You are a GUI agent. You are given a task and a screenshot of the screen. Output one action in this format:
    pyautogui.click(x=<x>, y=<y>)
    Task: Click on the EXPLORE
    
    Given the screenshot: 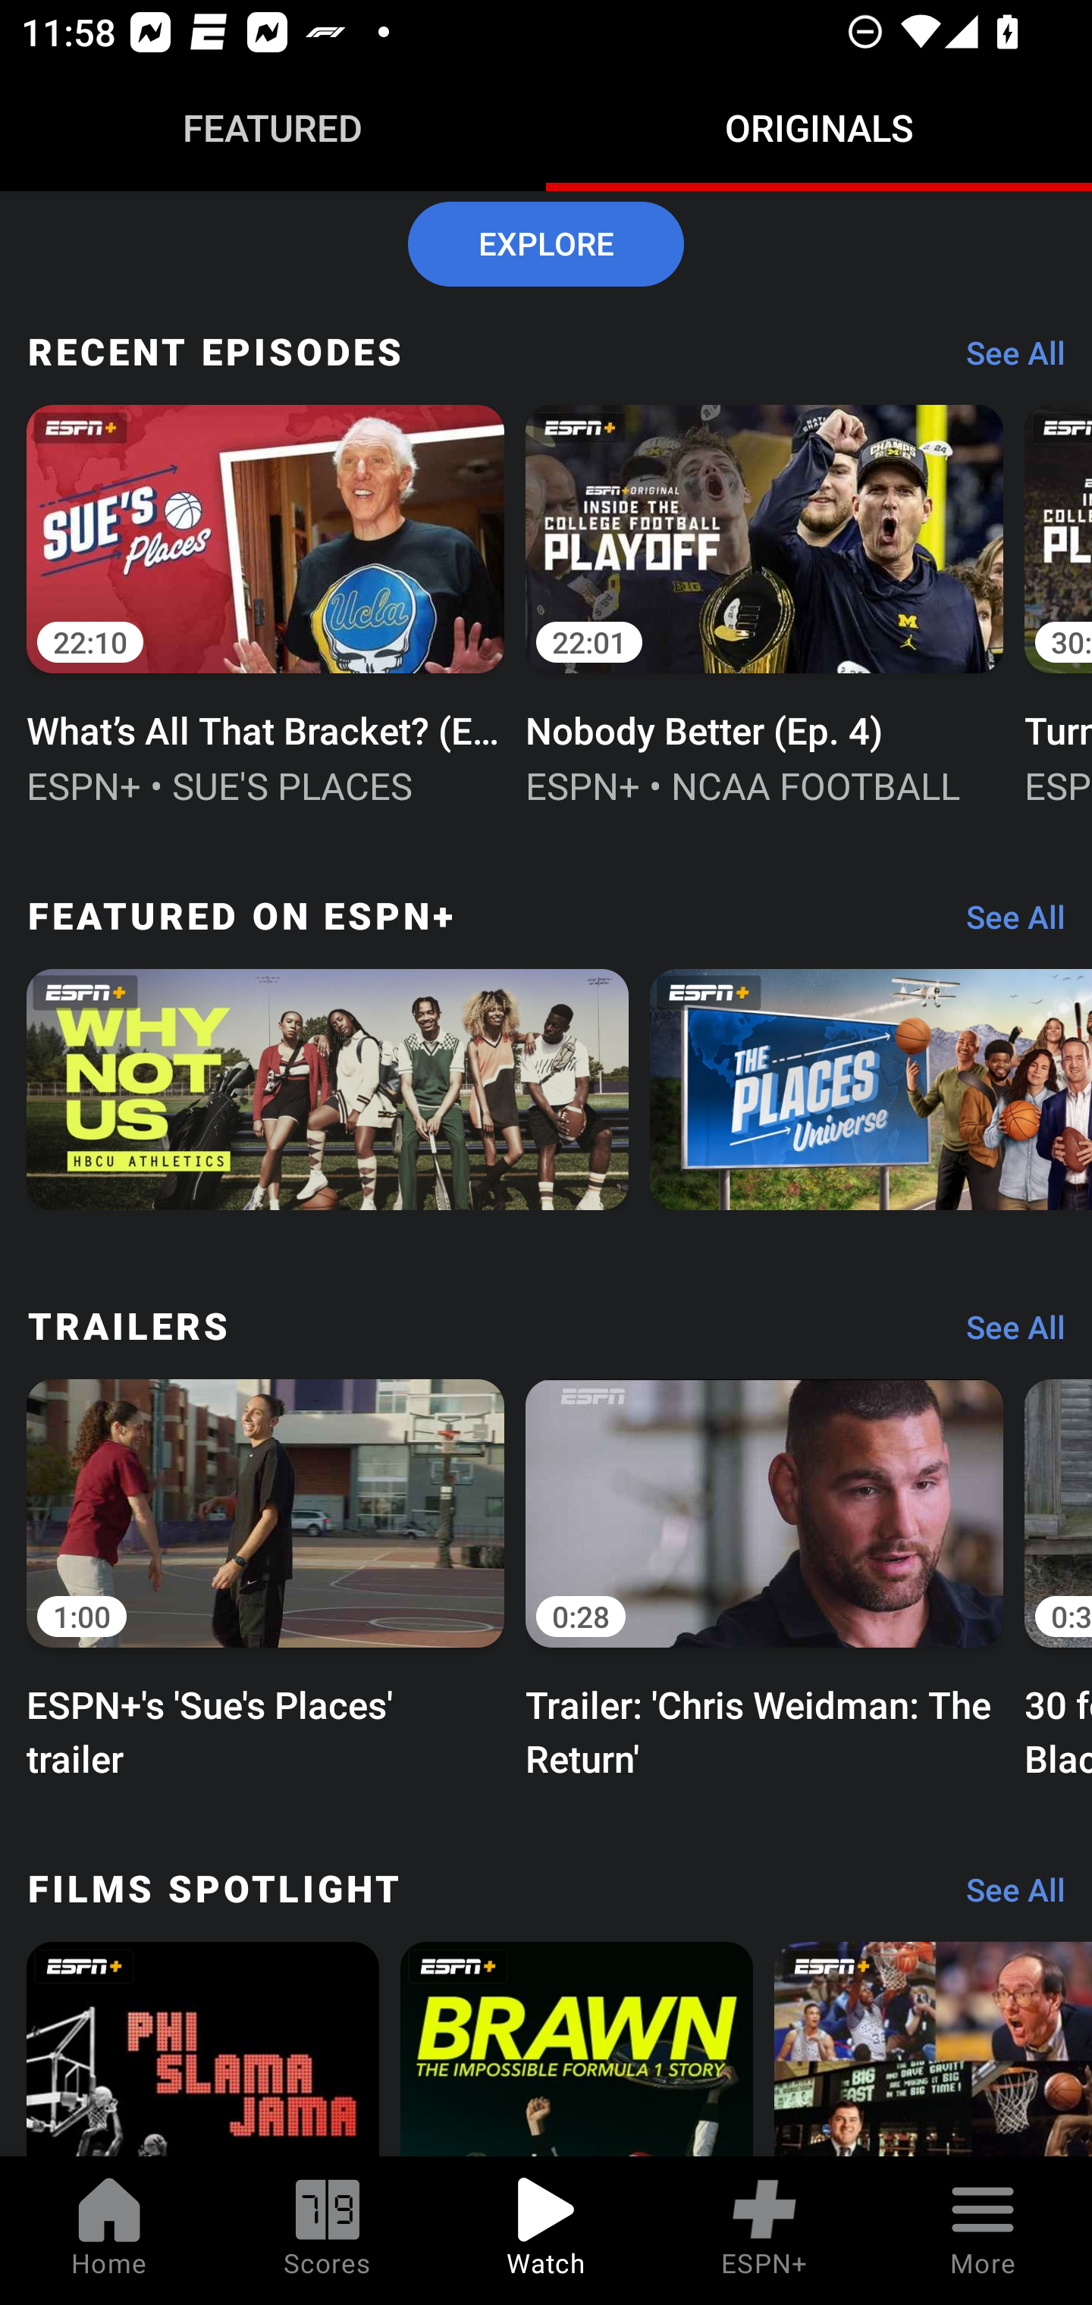 What is the action you would take?
    pyautogui.click(x=546, y=244)
    